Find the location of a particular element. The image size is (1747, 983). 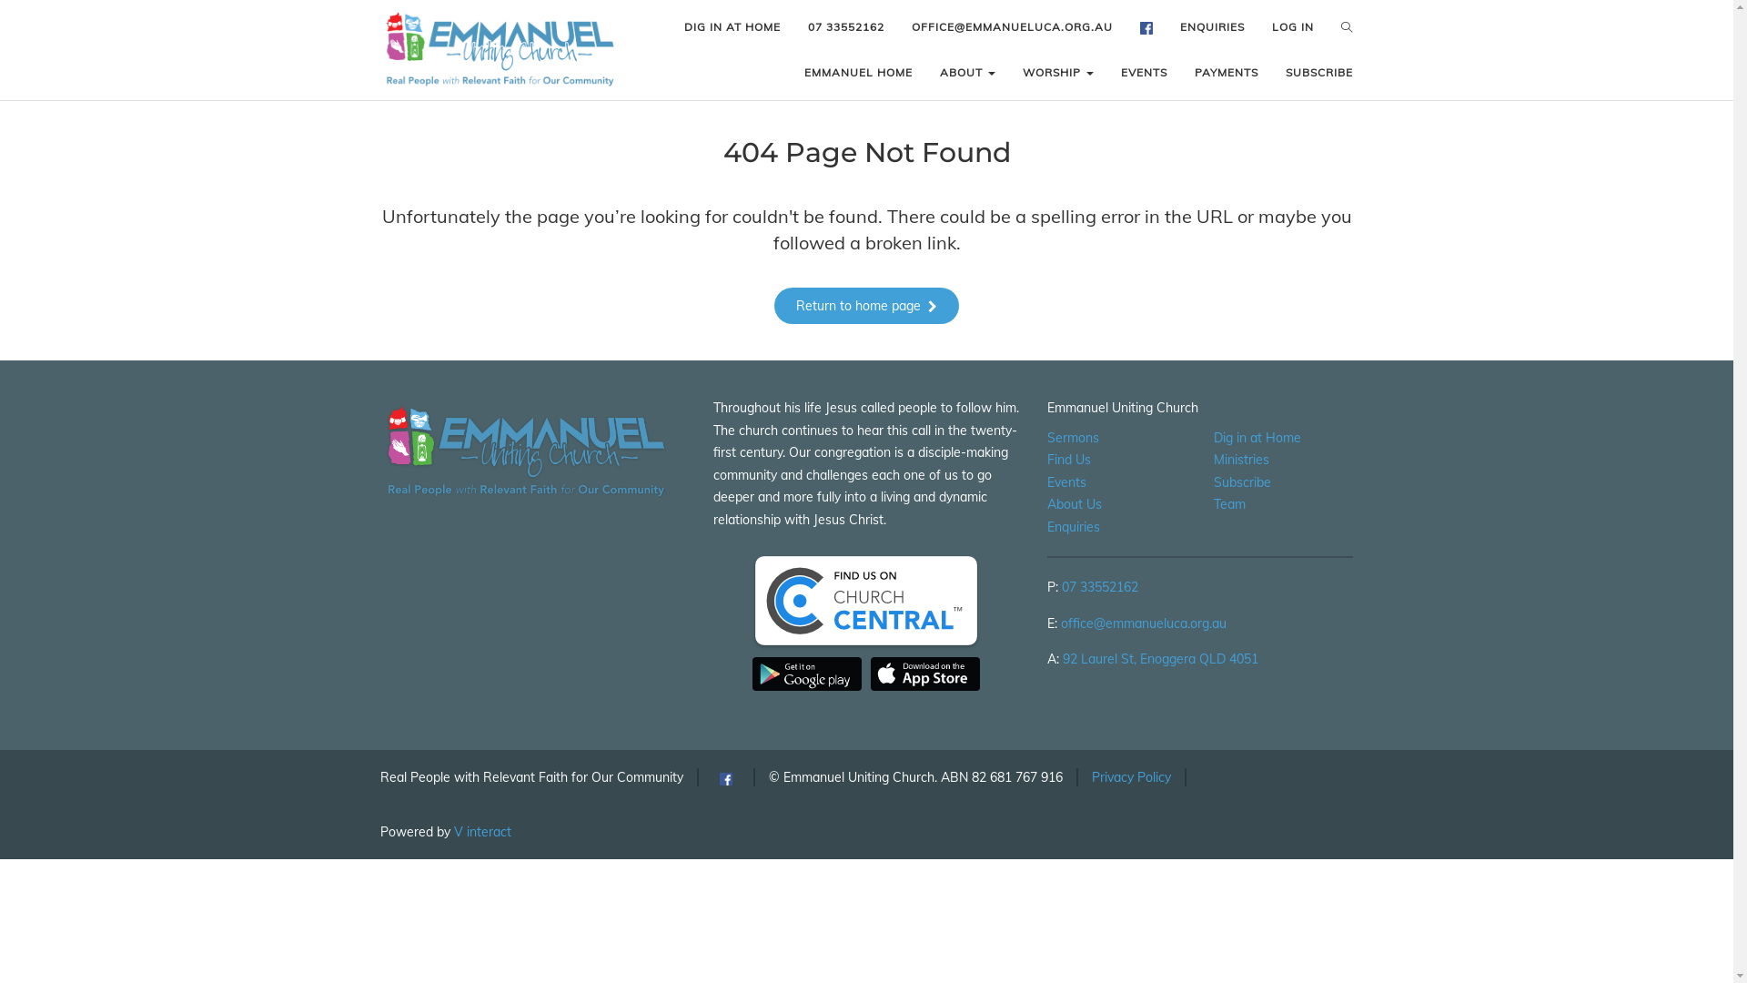

About Us is located at coordinates (1075, 504).